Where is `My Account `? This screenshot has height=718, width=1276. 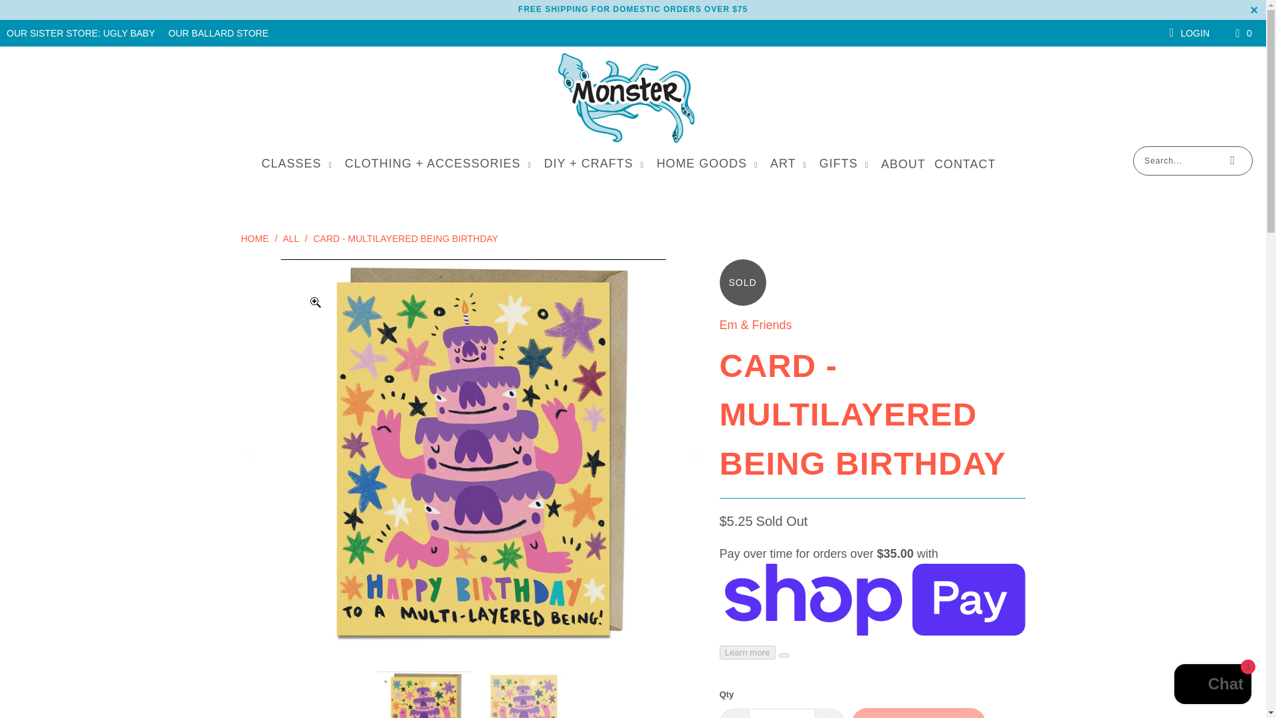 My Account  is located at coordinates (1187, 33).